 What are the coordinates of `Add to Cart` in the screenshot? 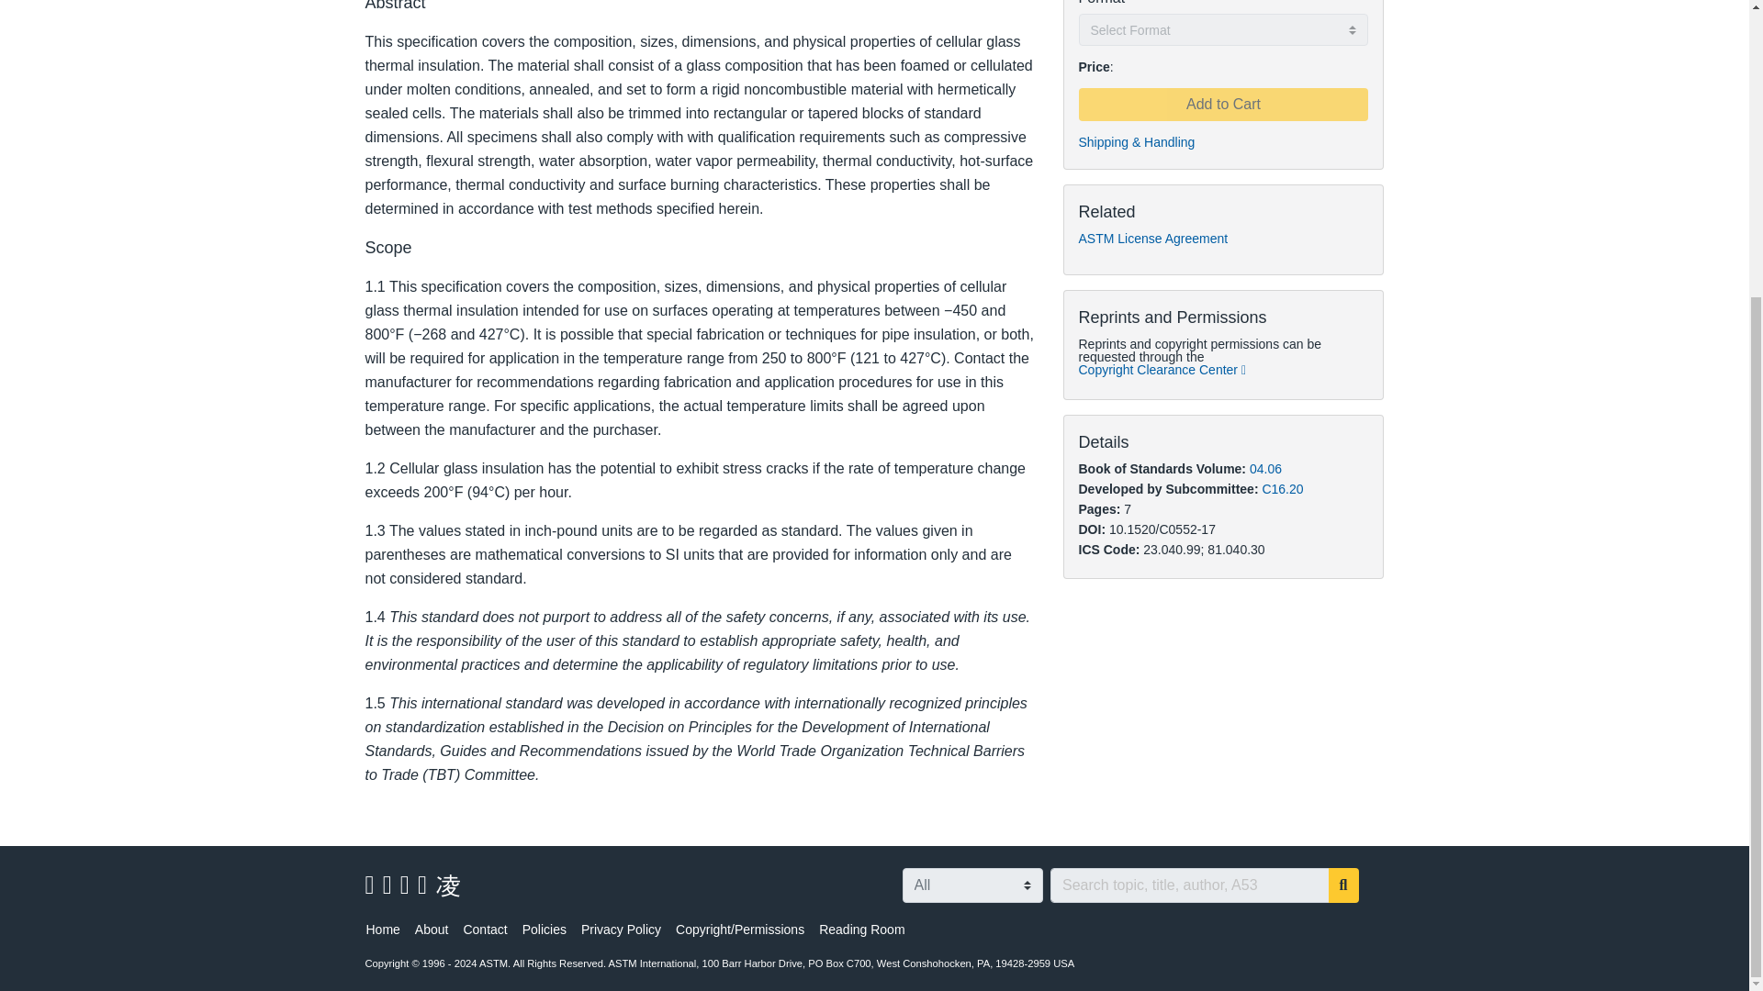 It's located at (1222, 105).